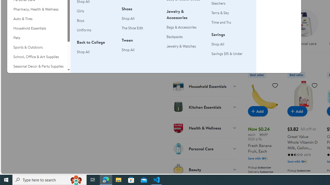  Describe the element at coordinates (80, 11) in the screenshot. I see `Girls` at that location.